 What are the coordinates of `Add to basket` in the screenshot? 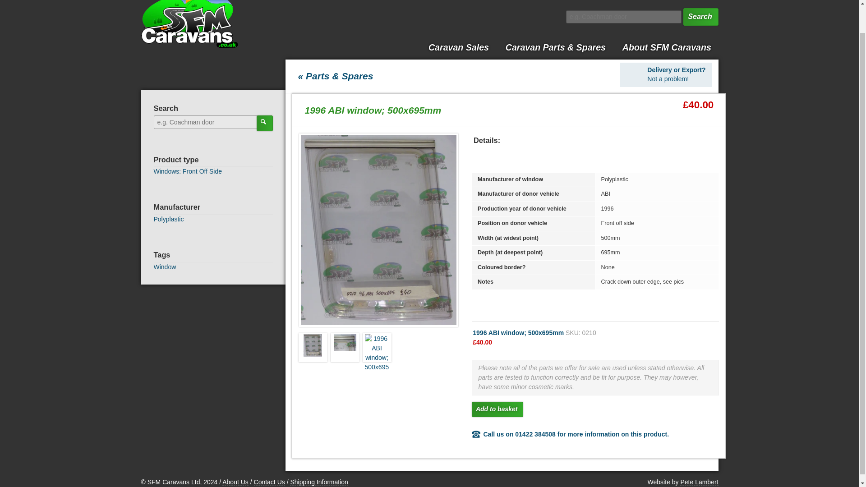 It's located at (313, 347).